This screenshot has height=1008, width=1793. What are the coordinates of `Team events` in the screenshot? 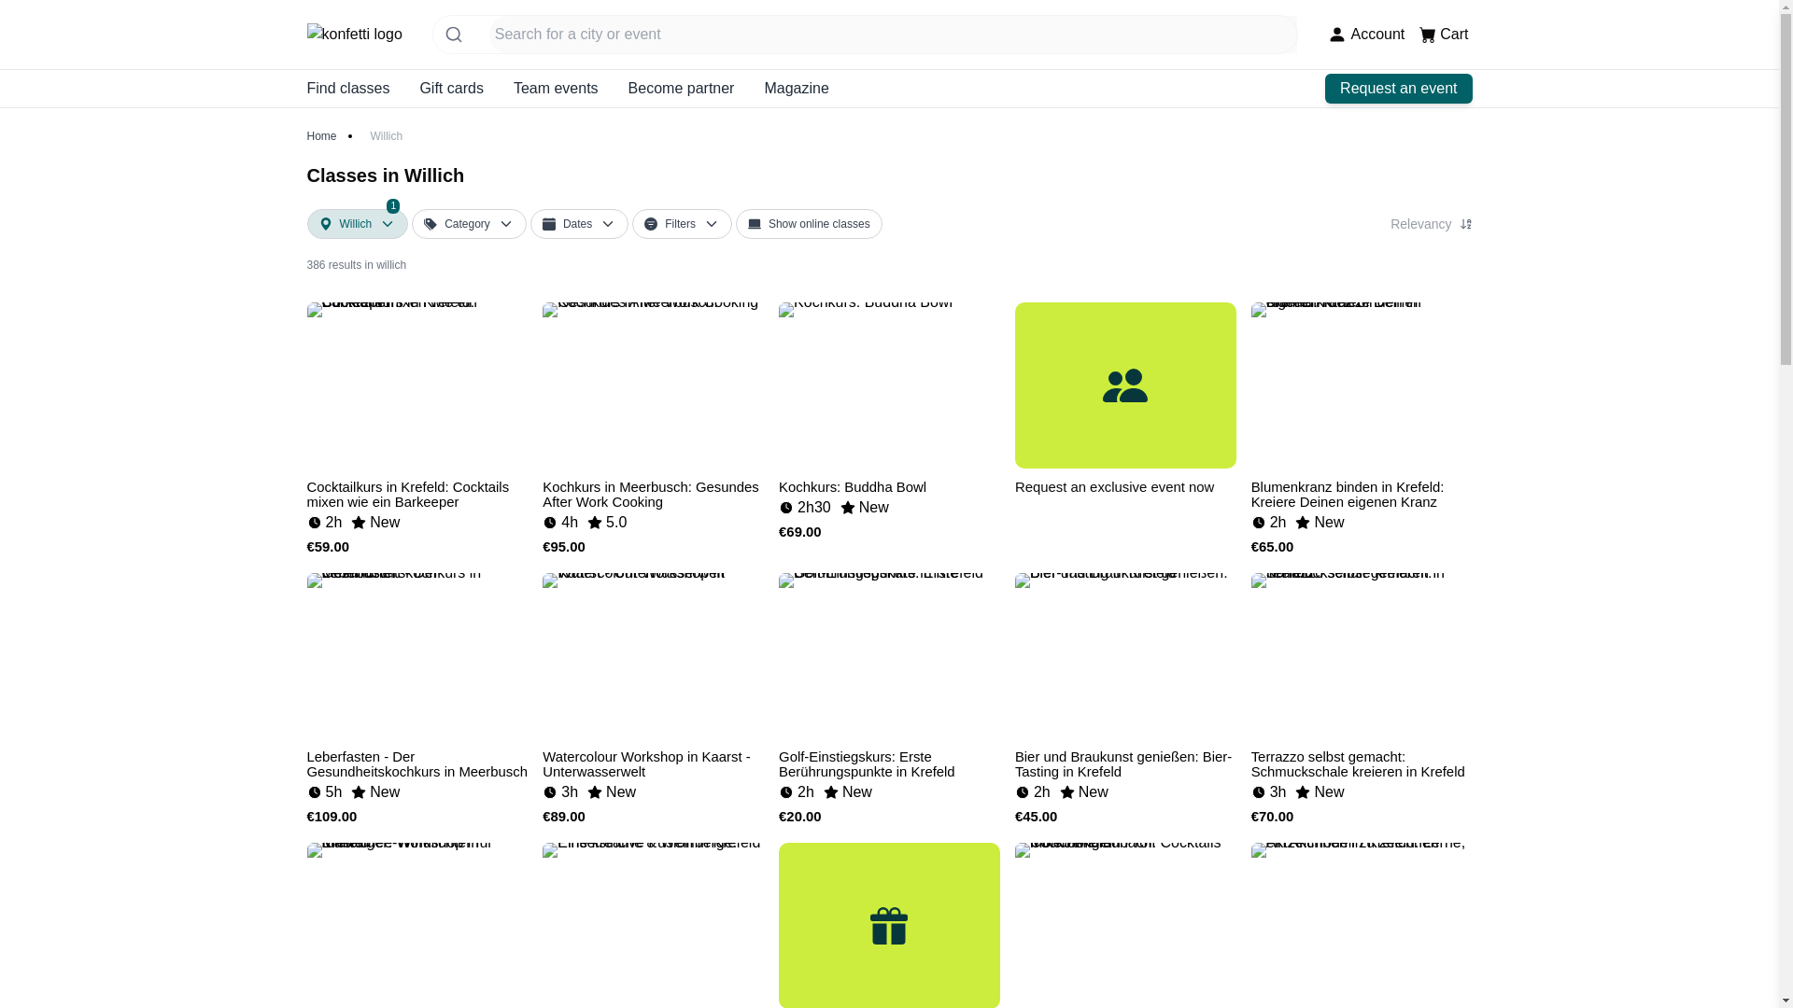 It's located at (321, 136).